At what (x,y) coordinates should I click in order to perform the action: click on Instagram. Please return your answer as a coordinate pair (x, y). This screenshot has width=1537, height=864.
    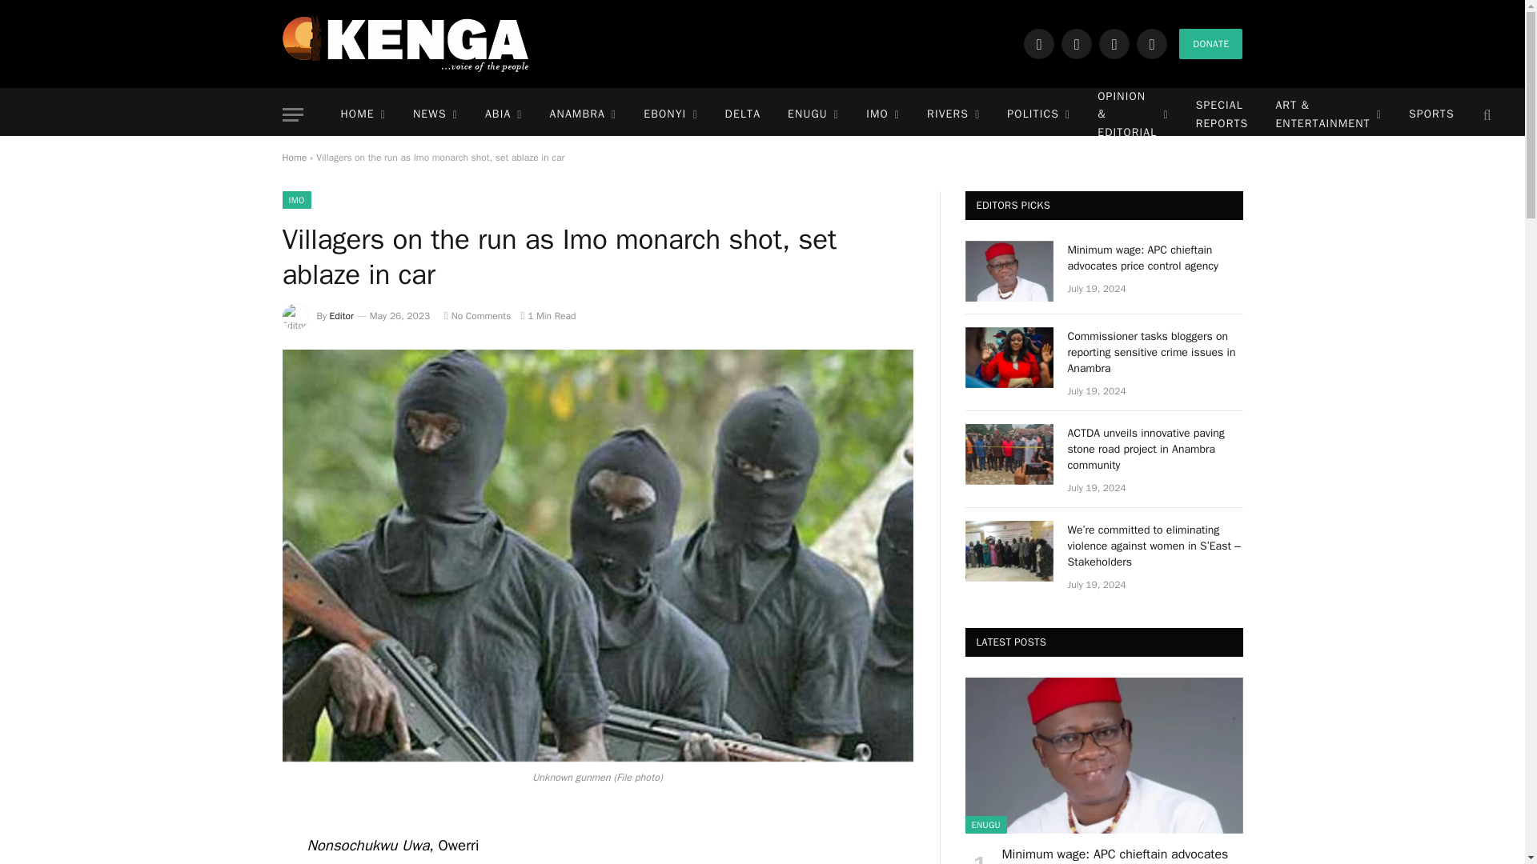
    Looking at the image, I should click on (1114, 43).